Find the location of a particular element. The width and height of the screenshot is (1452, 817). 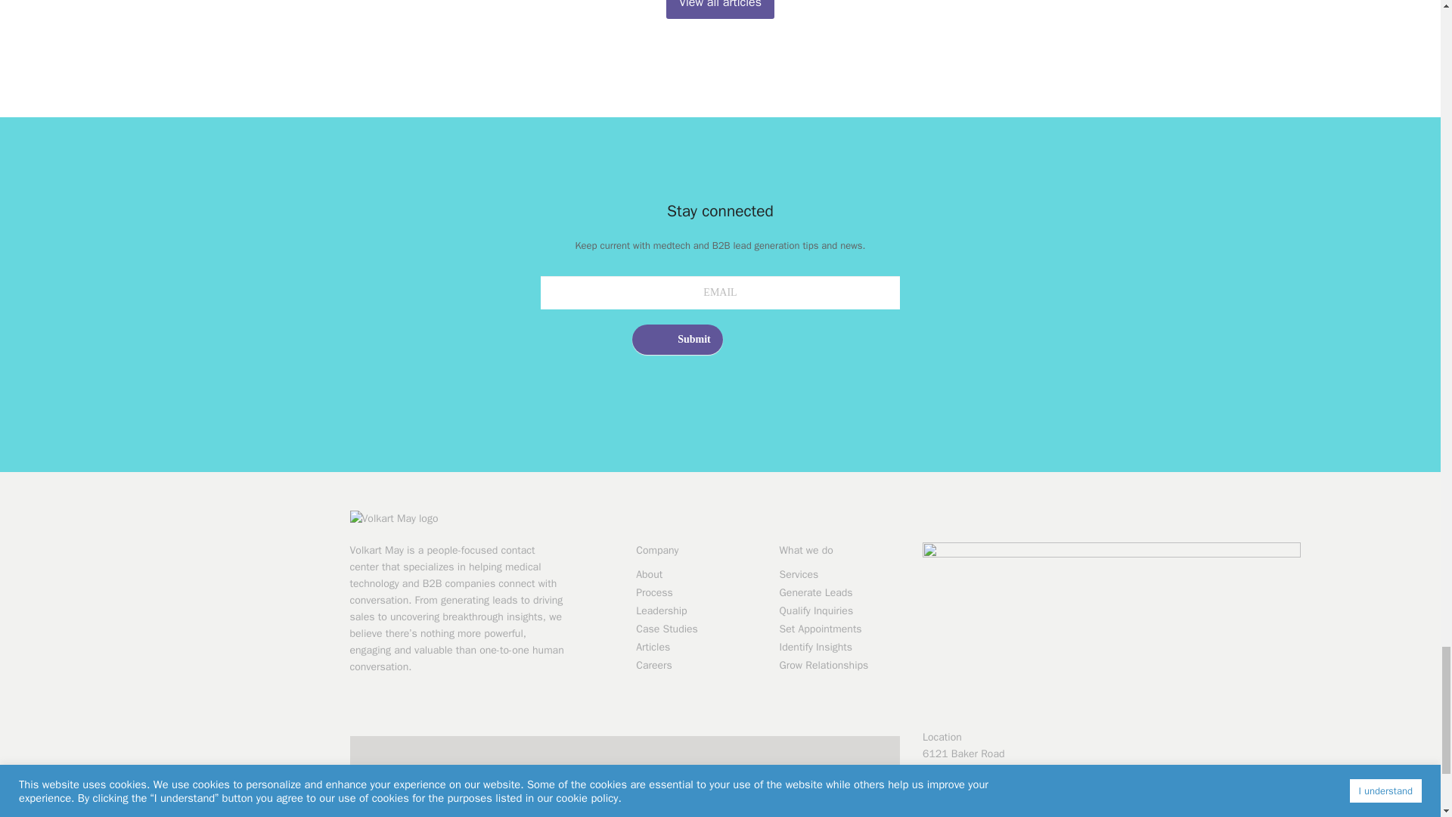

View all articles is located at coordinates (720, 9).